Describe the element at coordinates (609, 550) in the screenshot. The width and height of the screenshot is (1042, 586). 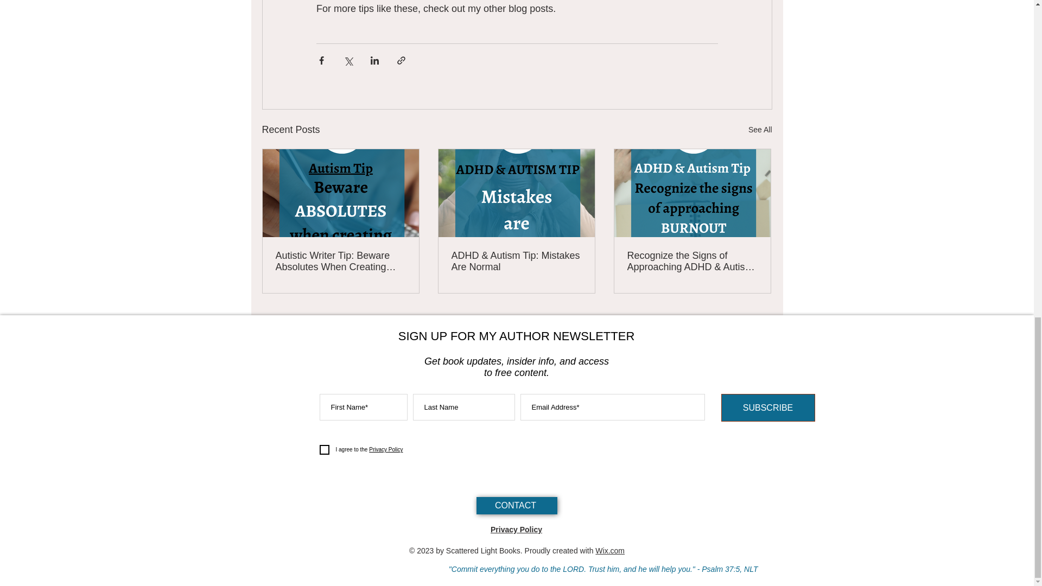
I see `Wix.com` at that location.